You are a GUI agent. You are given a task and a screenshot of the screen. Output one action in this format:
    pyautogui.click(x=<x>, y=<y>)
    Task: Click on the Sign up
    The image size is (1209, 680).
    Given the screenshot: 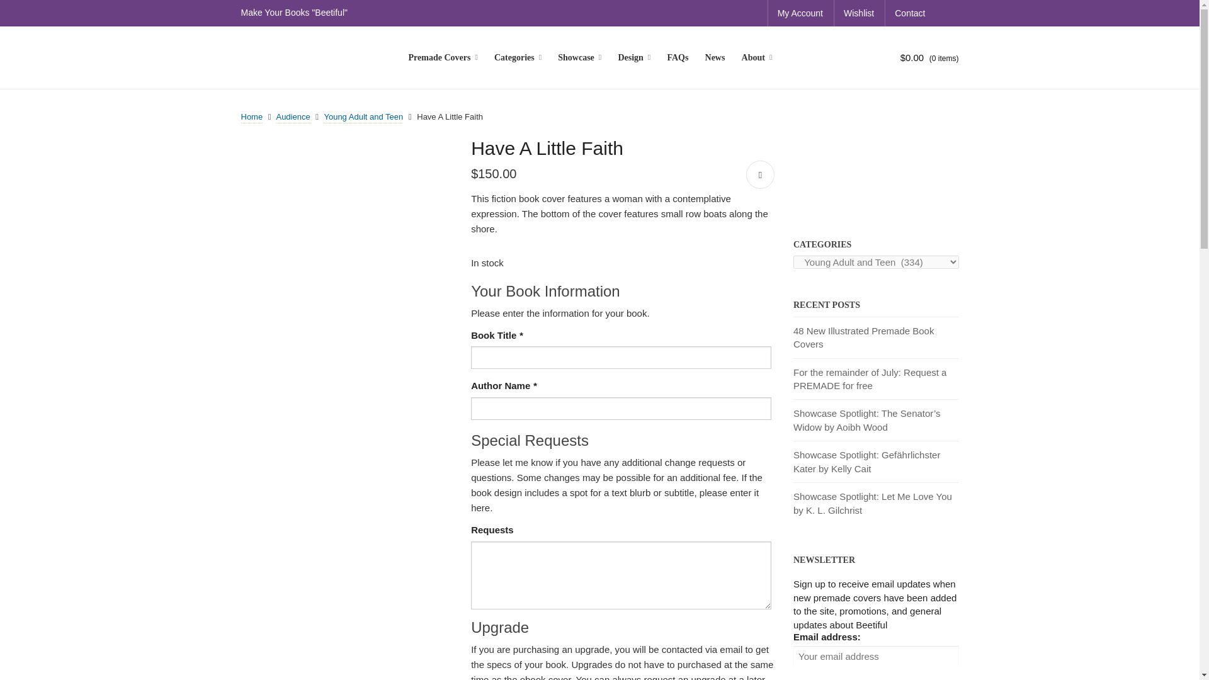 What is the action you would take?
    pyautogui.click(x=810, y=671)
    